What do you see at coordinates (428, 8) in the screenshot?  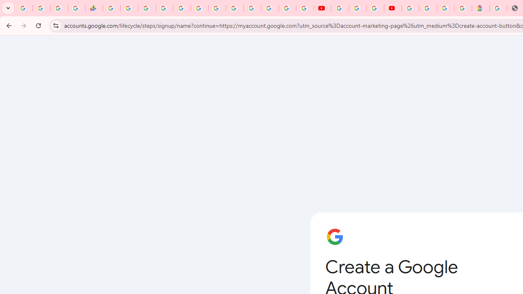 I see `Sign in - Google Accounts` at bounding box center [428, 8].